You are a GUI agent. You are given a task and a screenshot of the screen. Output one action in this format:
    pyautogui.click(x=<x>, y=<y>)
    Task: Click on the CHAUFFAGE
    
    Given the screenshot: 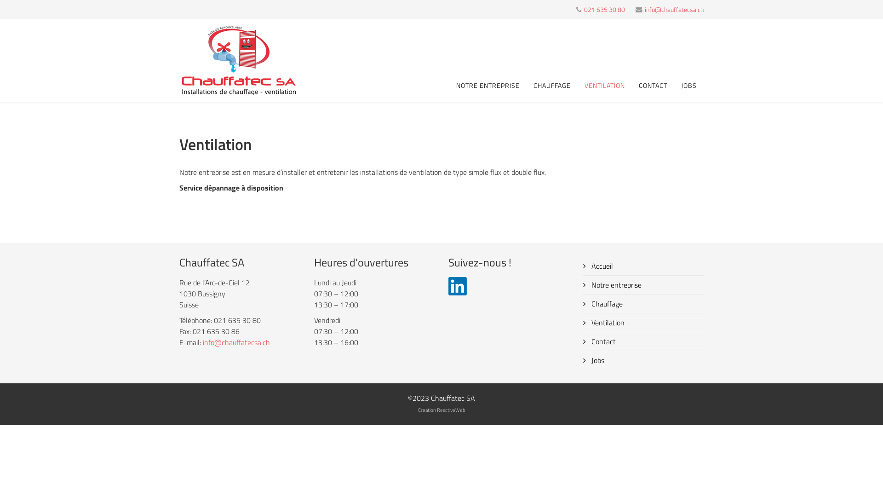 What is the action you would take?
    pyautogui.click(x=552, y=86)
    